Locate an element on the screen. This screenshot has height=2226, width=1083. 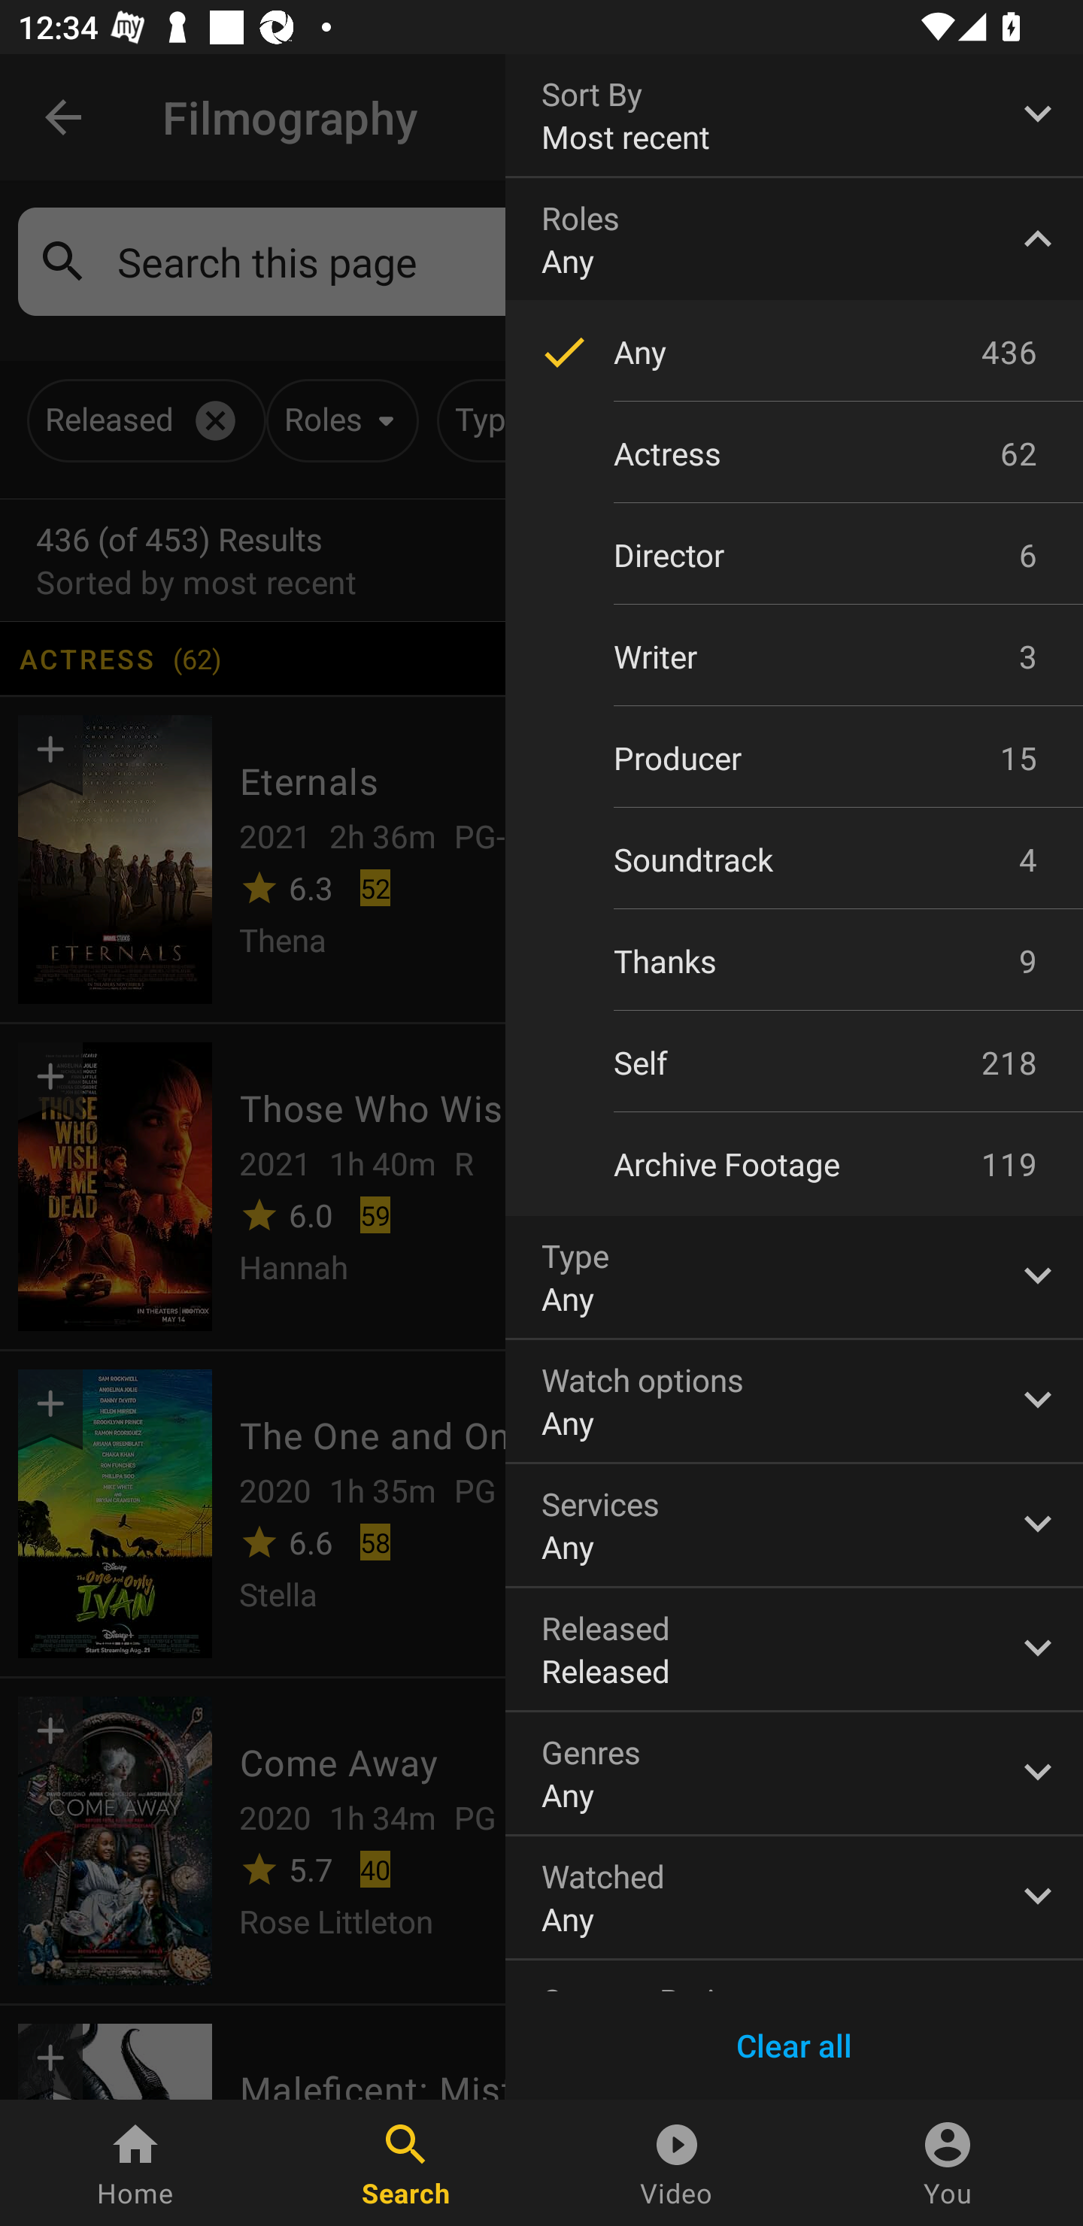
Genres Any is located at coordinates (794, 1773).